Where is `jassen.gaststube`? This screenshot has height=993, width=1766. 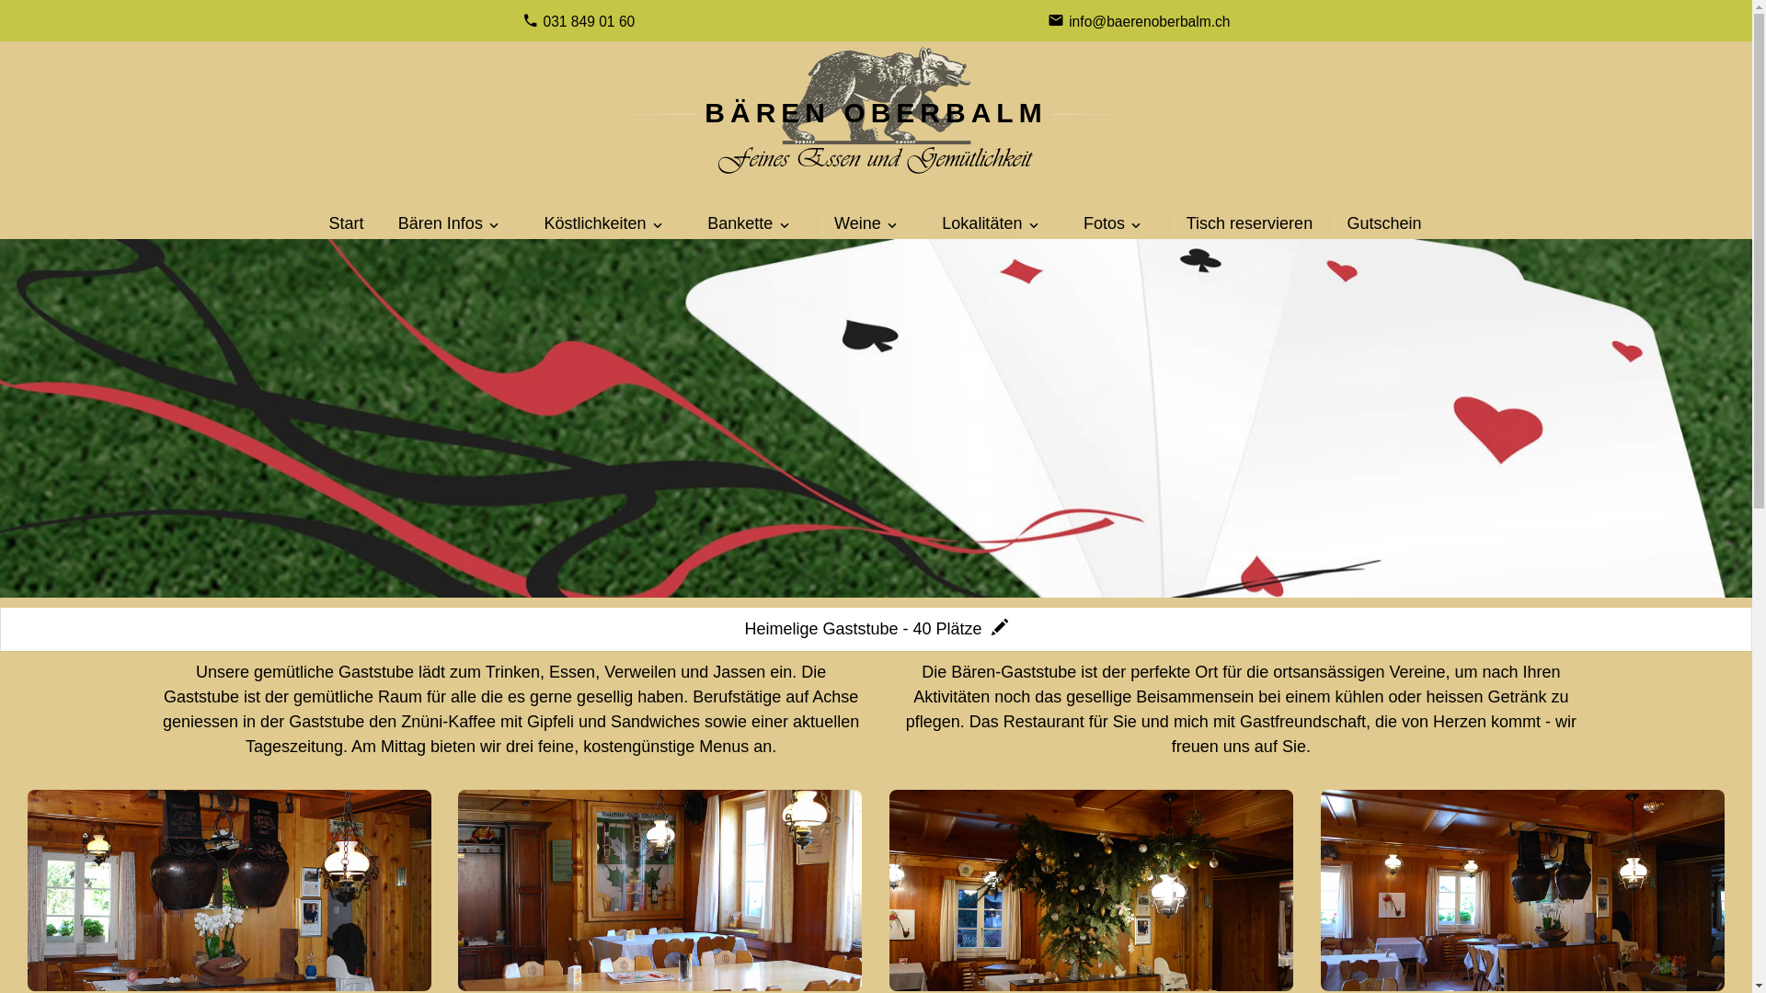
jassen.gaststube is located at coordinates (876, 418).